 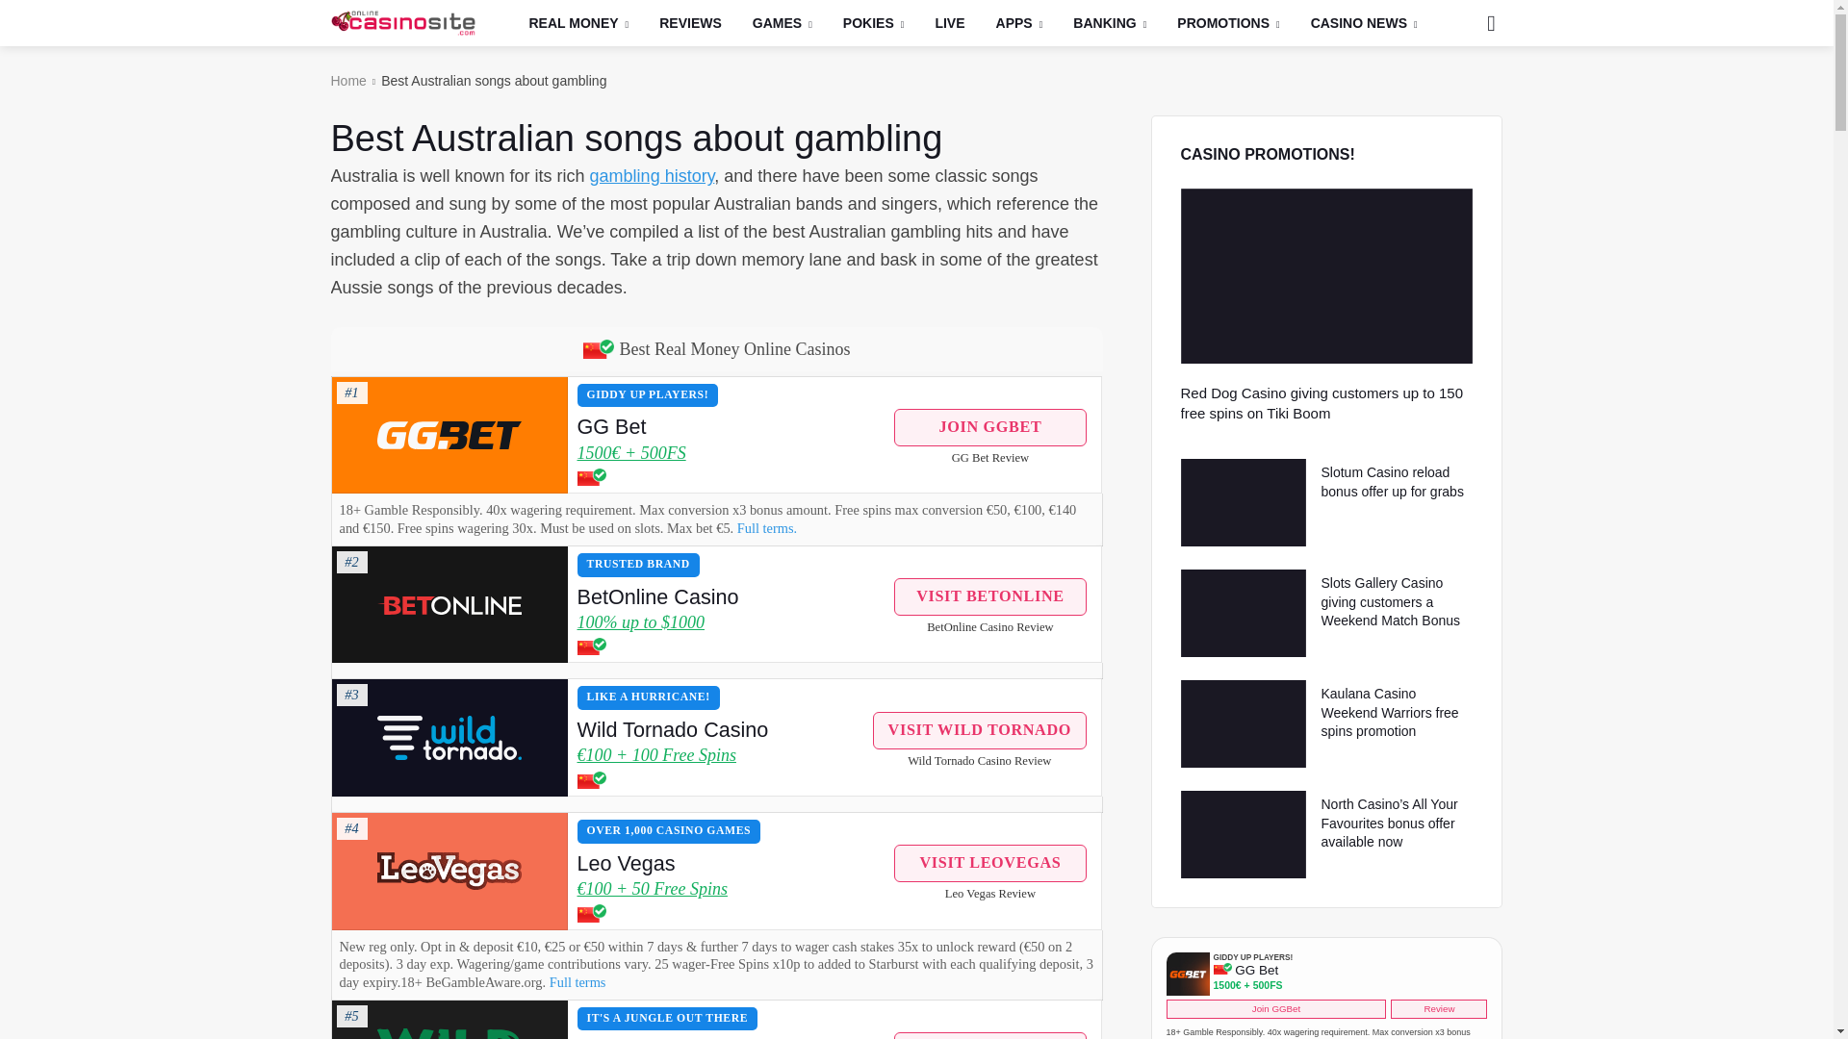 What do you see at coordinates (690, 23) in the screenshot?
I see `REVIEWS` at bounding box center [690, 23].